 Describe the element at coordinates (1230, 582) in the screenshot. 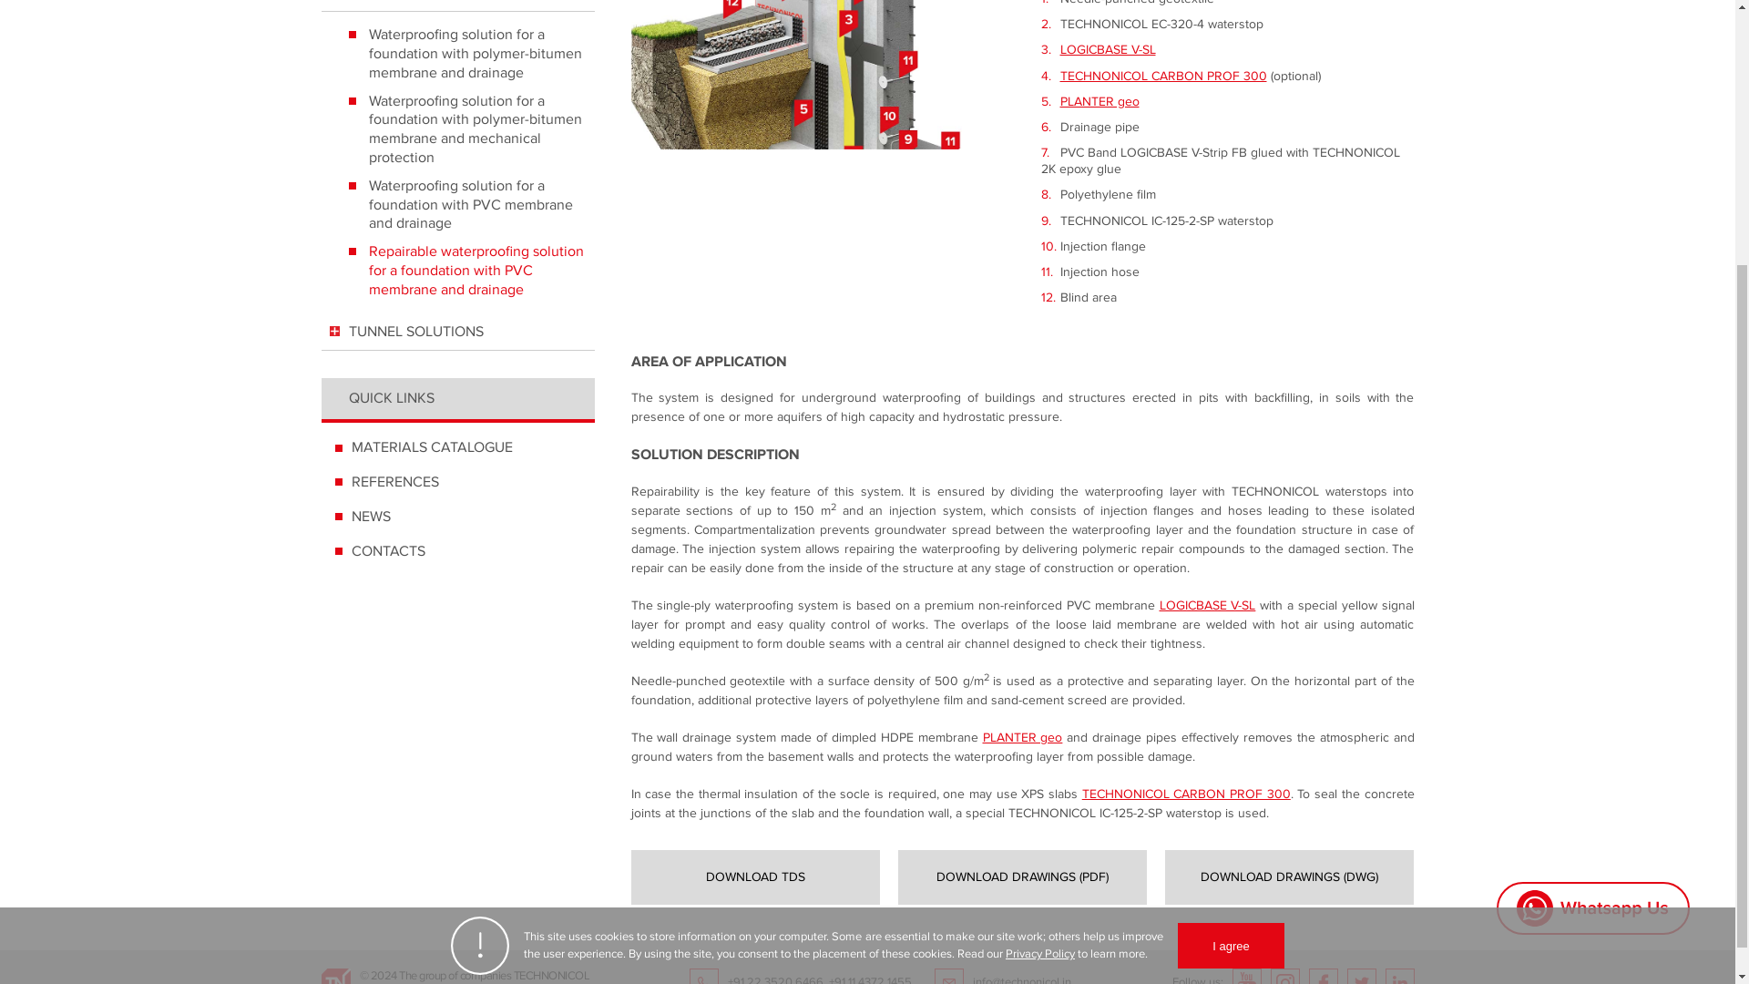

I see `I agree` at that location.